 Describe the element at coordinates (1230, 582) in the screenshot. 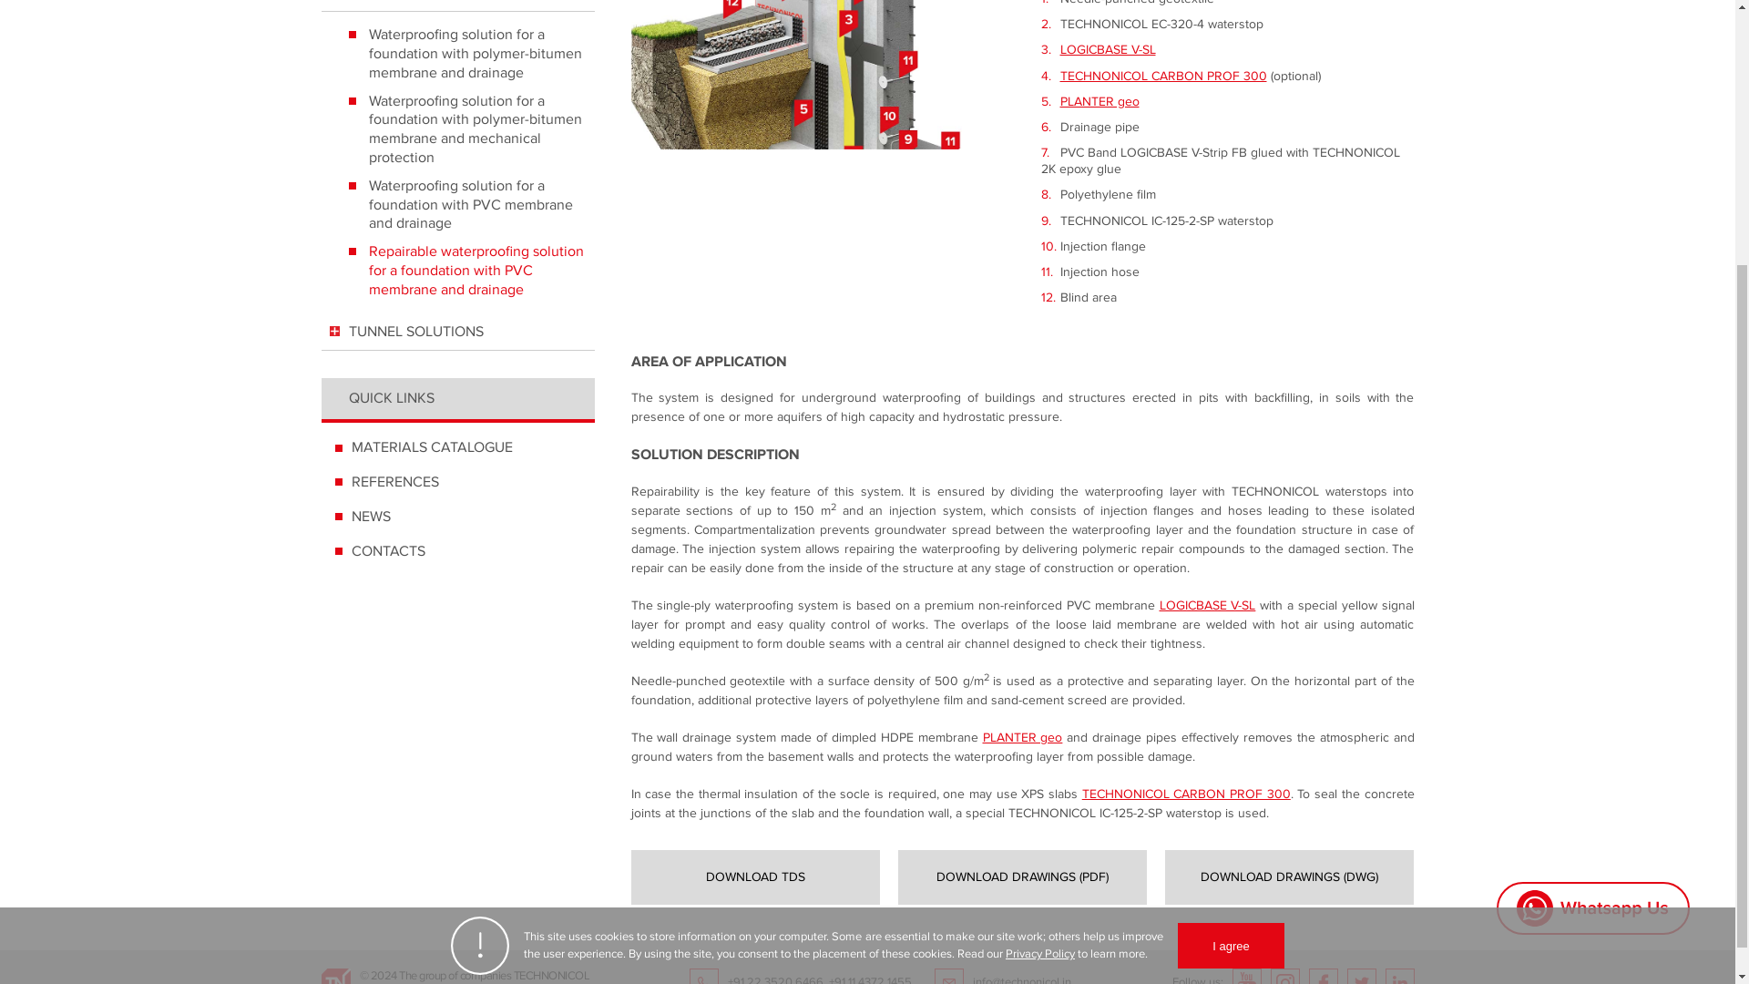

I see `I agree` at that location.